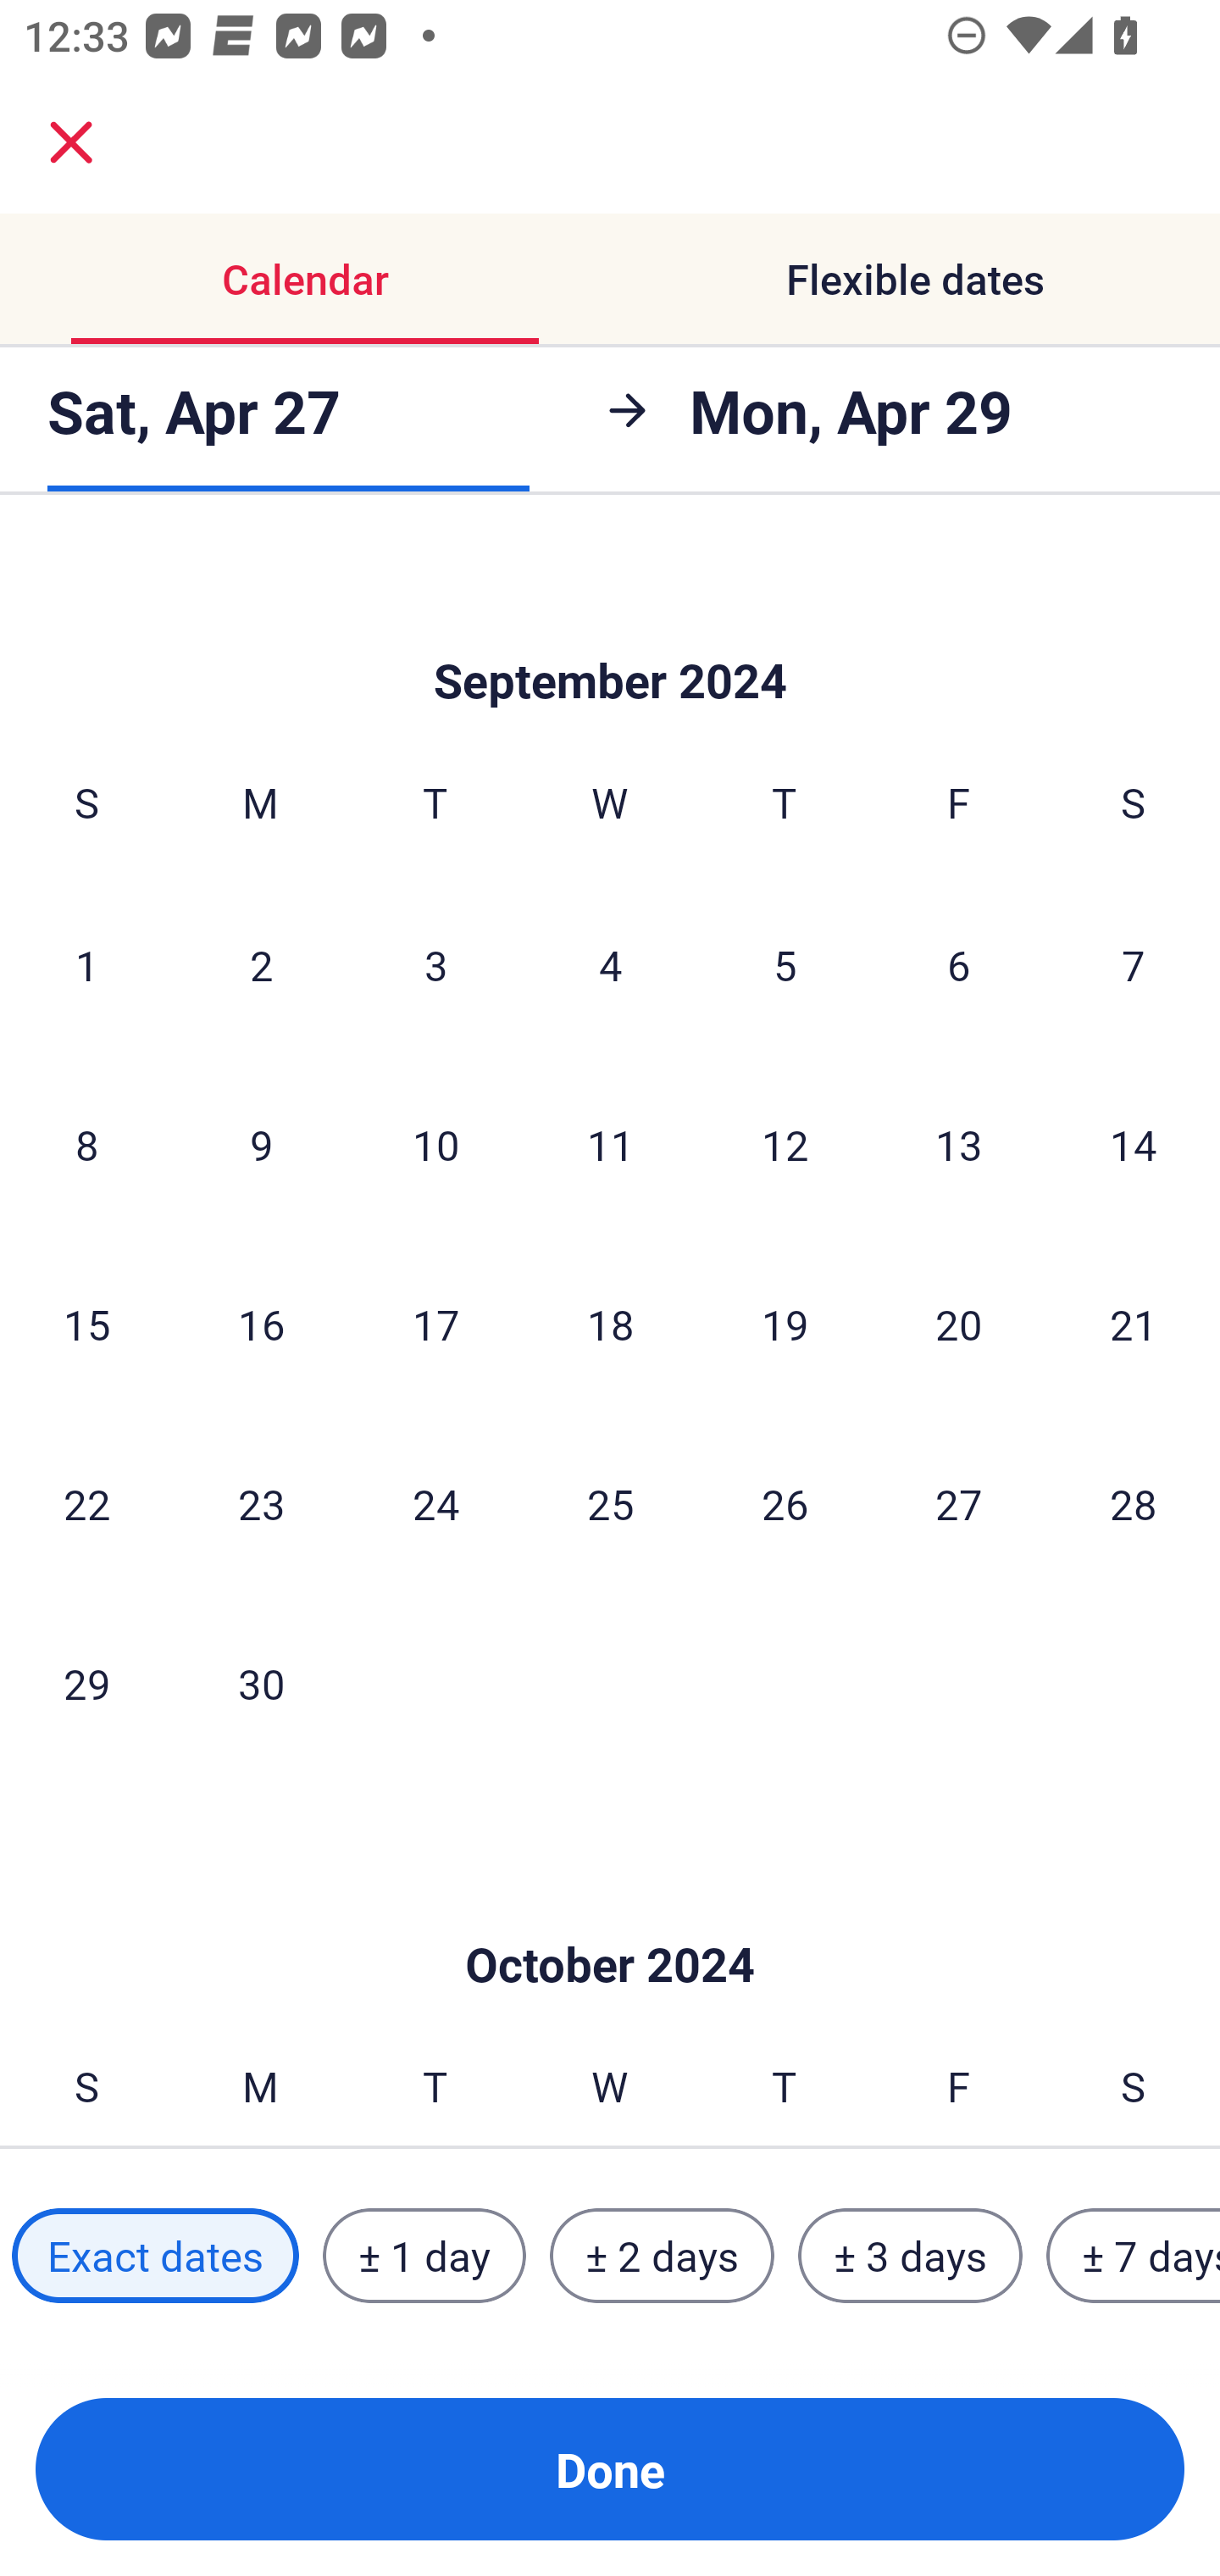 The width and height of the screenshot is (1220, 2576). I want to click on 3 Tuesday, September 3, 2024, so click(435, 964).